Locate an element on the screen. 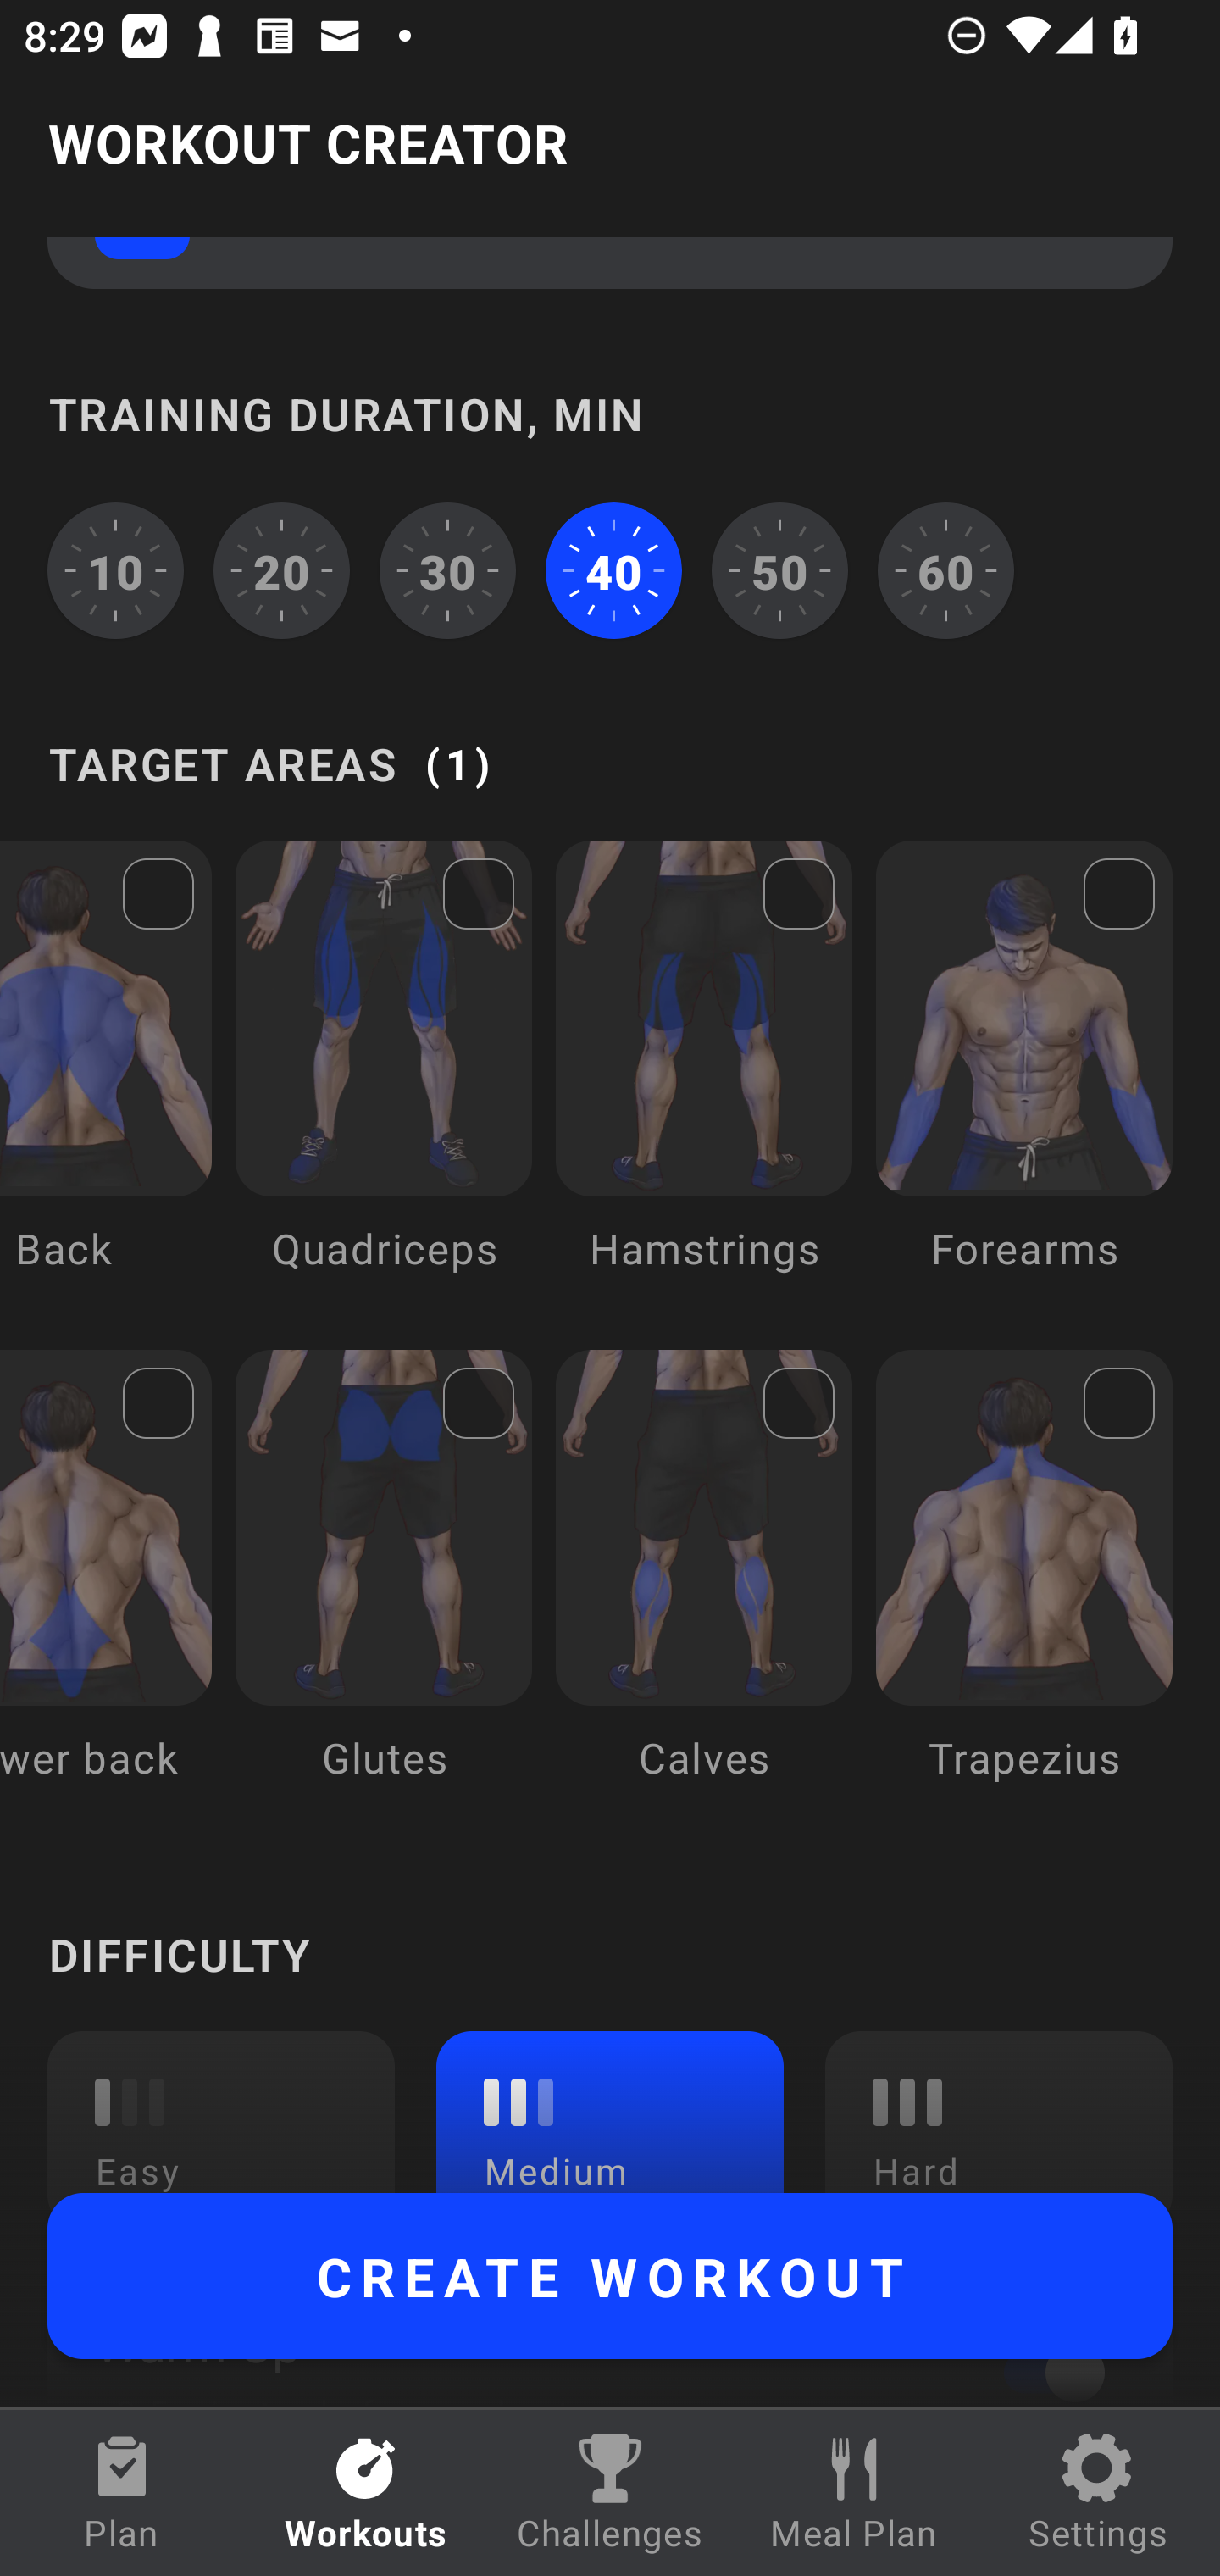  Forearms is located at coordinates (1023, 1080).